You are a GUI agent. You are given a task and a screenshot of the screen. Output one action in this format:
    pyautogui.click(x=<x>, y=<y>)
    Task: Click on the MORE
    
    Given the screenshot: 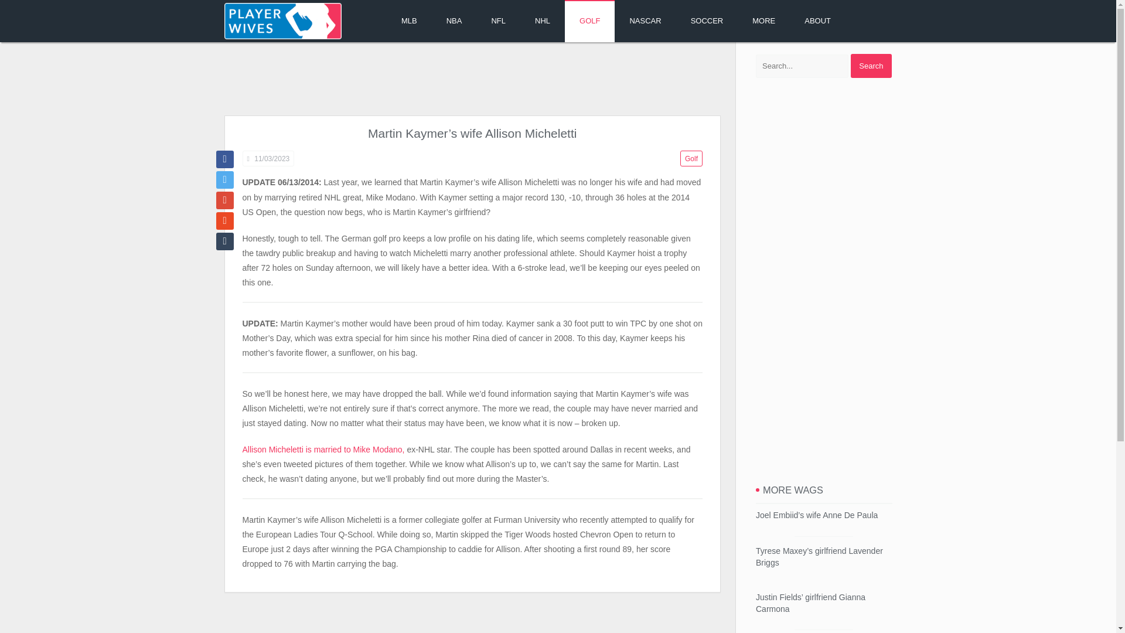 What is the action you would take?
    pyautogui.click(x=763, y=21)
    